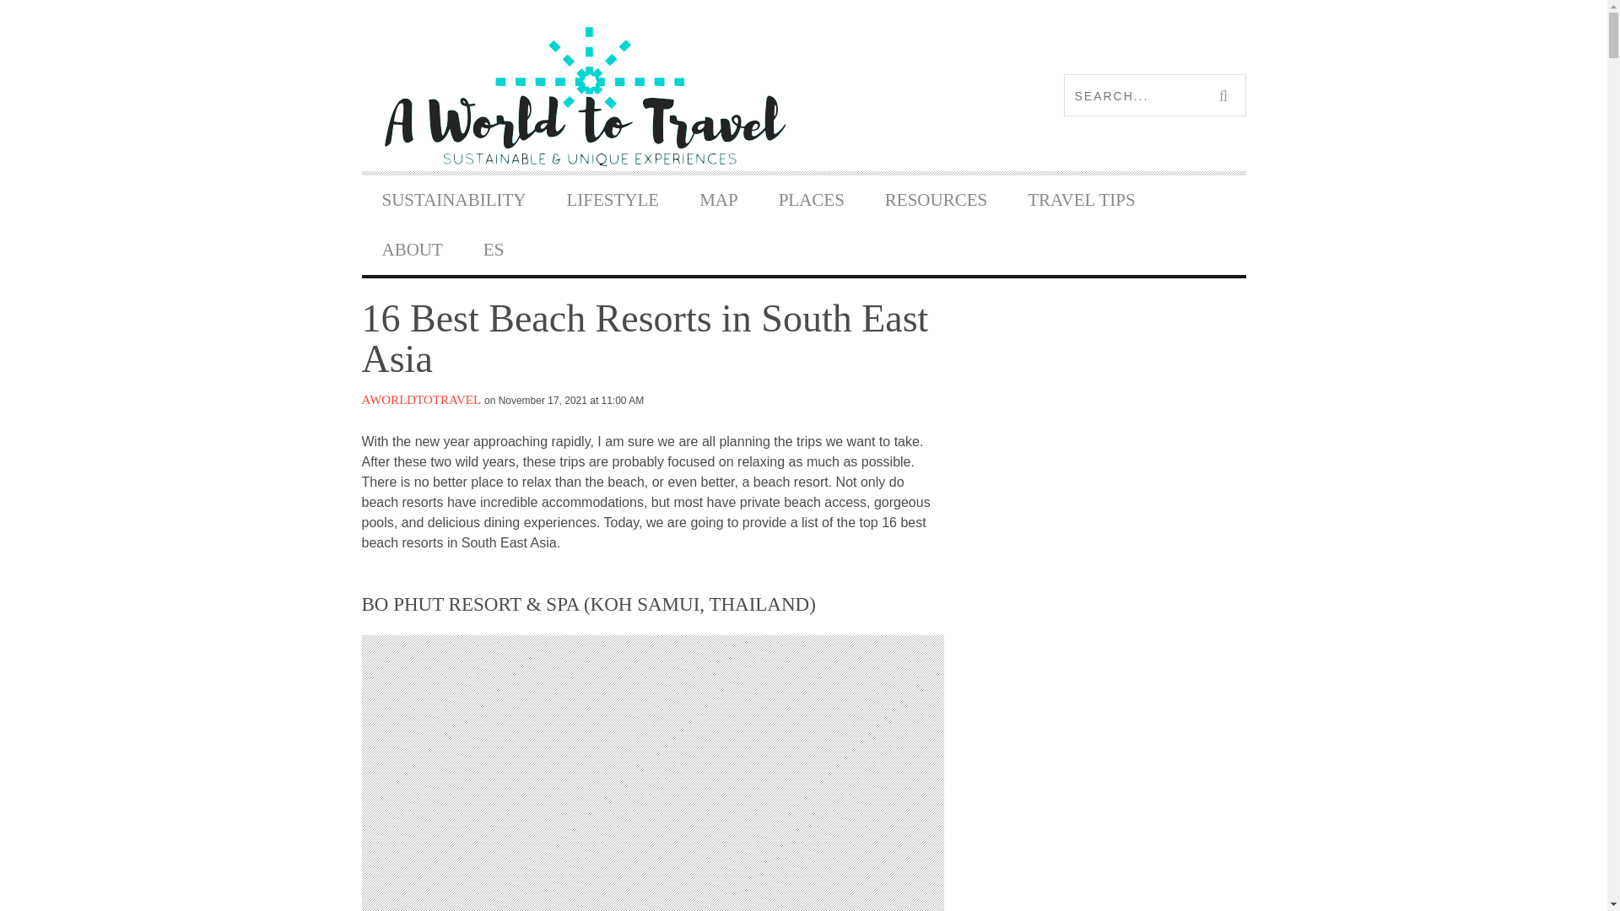 This screenshot has width=1620, height=911. What do you see at coordinates (1081, 200) in the screenshot?
I see `TRAVEL TIPS` at bounding box center [1081, 200].